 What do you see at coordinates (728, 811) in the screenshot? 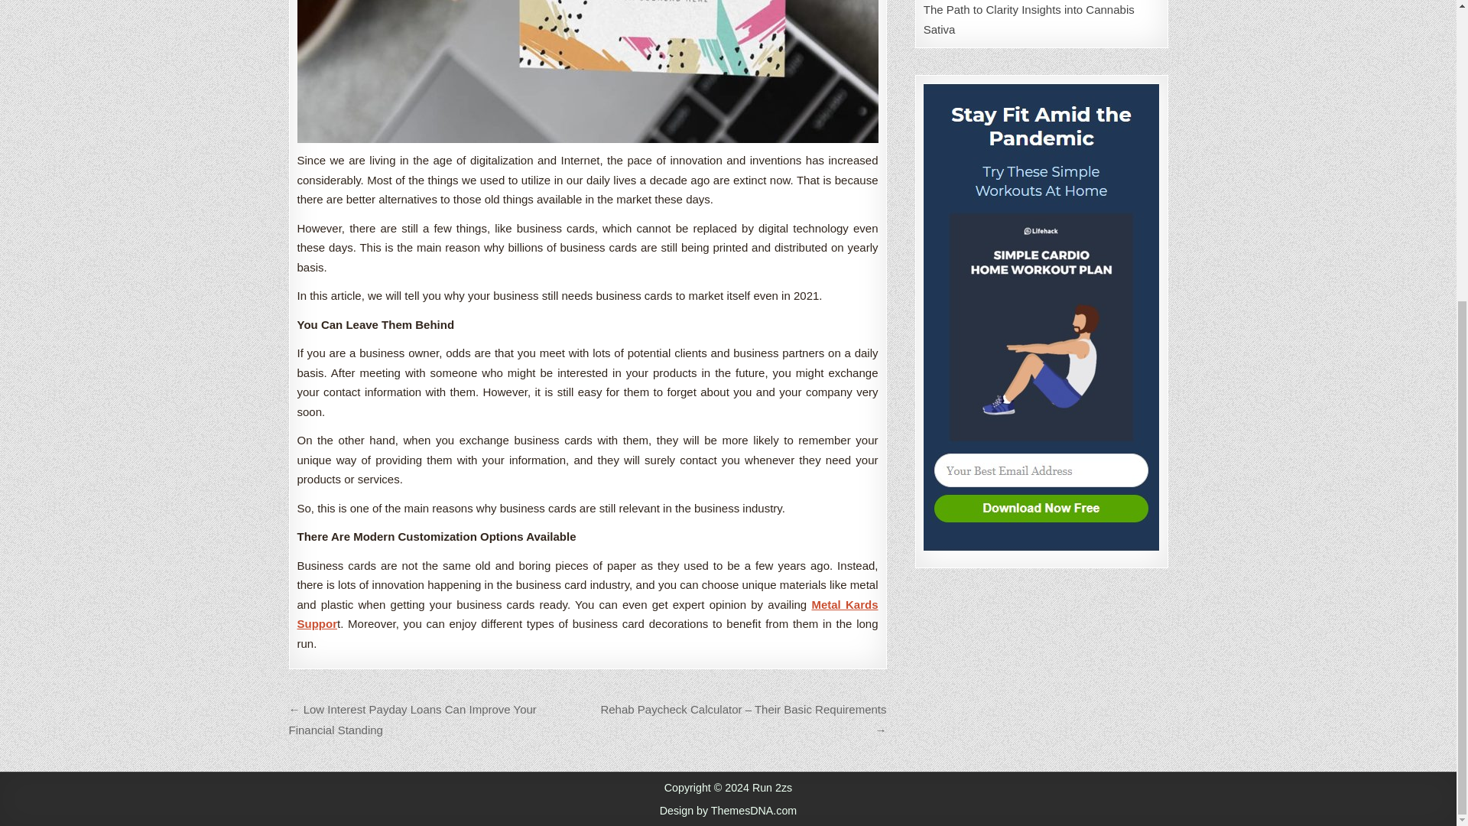
I see `Design by ThemesDNA.com` at bounding box center [728, 811].